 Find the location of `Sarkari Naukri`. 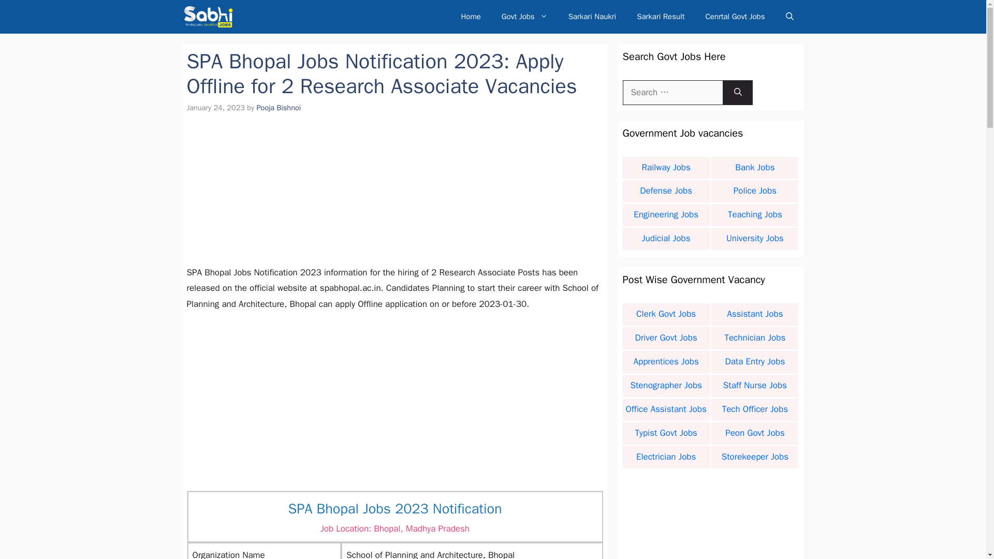

Sarkari Naukri is located at coordinates (592, 17).